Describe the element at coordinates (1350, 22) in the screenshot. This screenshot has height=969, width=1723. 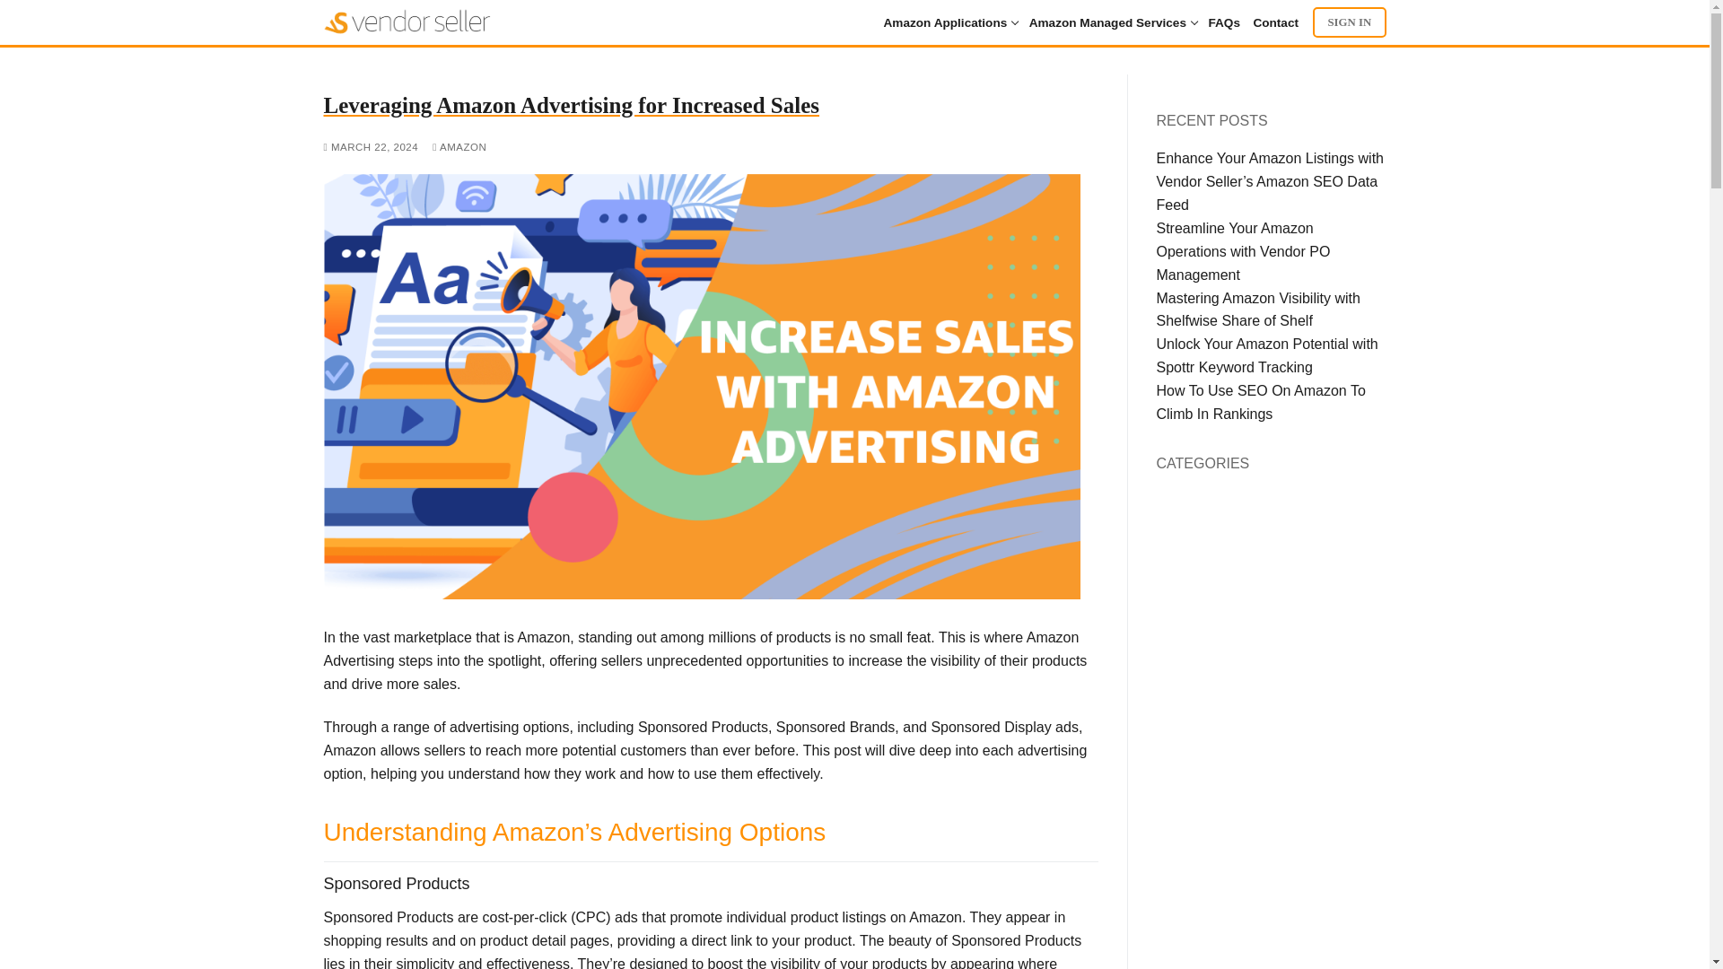
I see `SIGN IN` at that location.